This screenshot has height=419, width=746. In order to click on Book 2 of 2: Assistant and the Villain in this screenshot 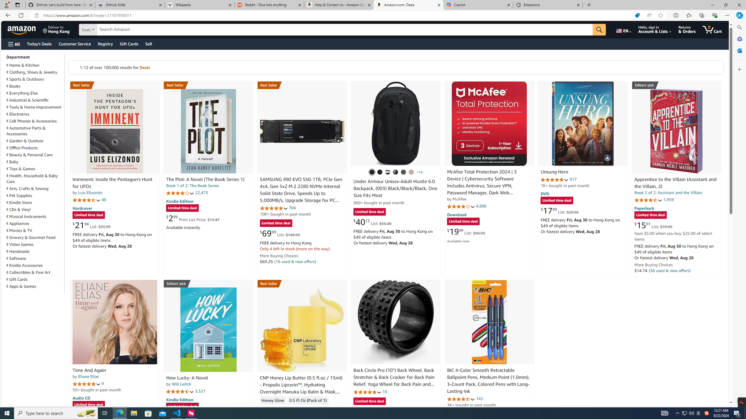, I will do `click(668, 193)`.